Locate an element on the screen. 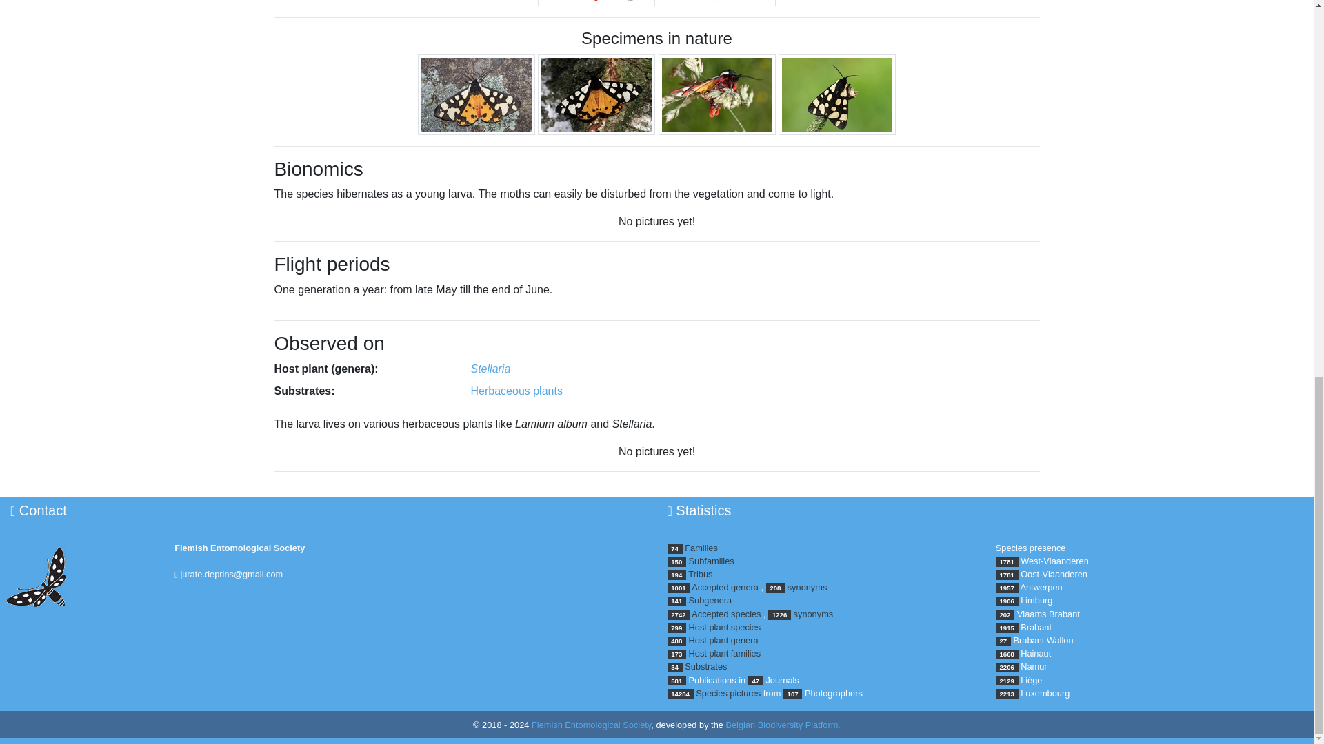 The width and height of the screenshot is (1324, 744). Host plant genera is located at coordinates (723, 641).